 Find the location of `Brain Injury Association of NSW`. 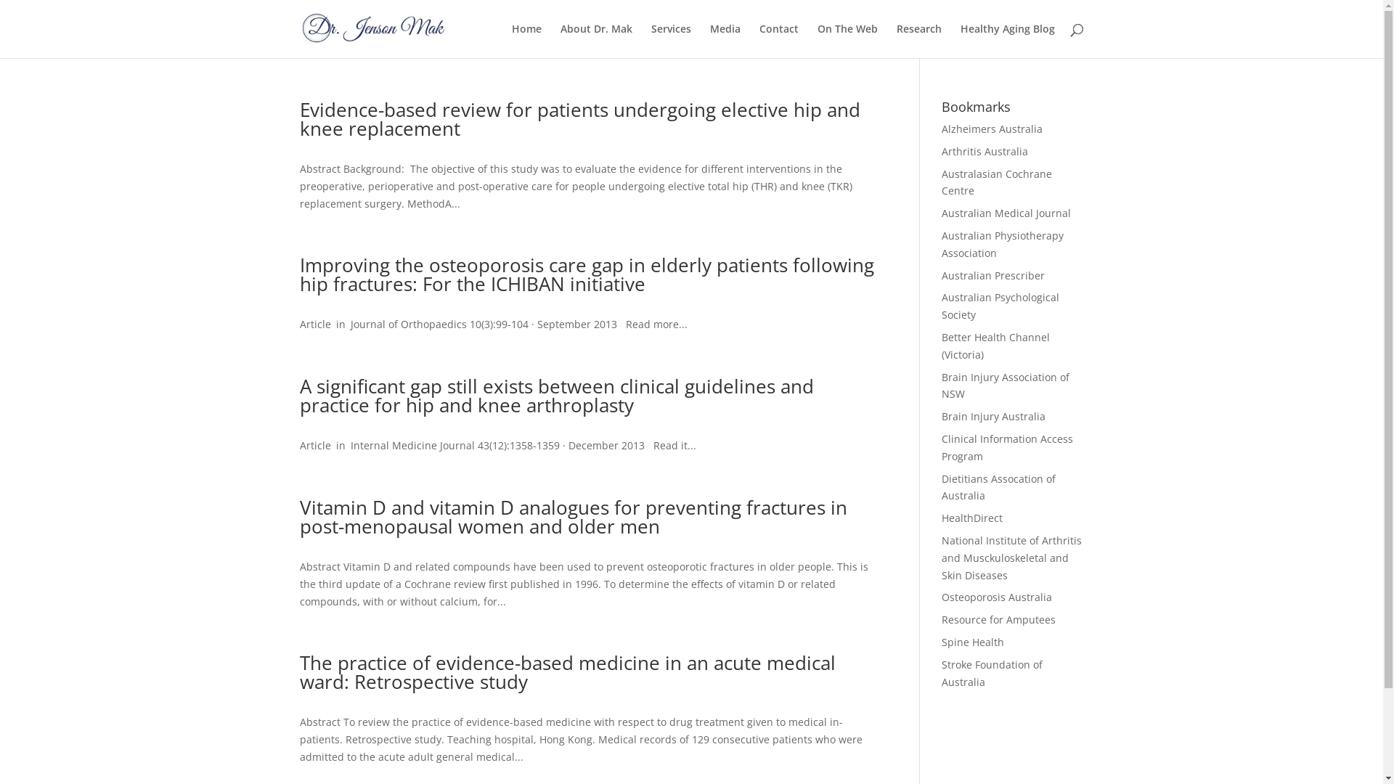

Brain Injury Association of NSW is located at coordinates (1006, 386).